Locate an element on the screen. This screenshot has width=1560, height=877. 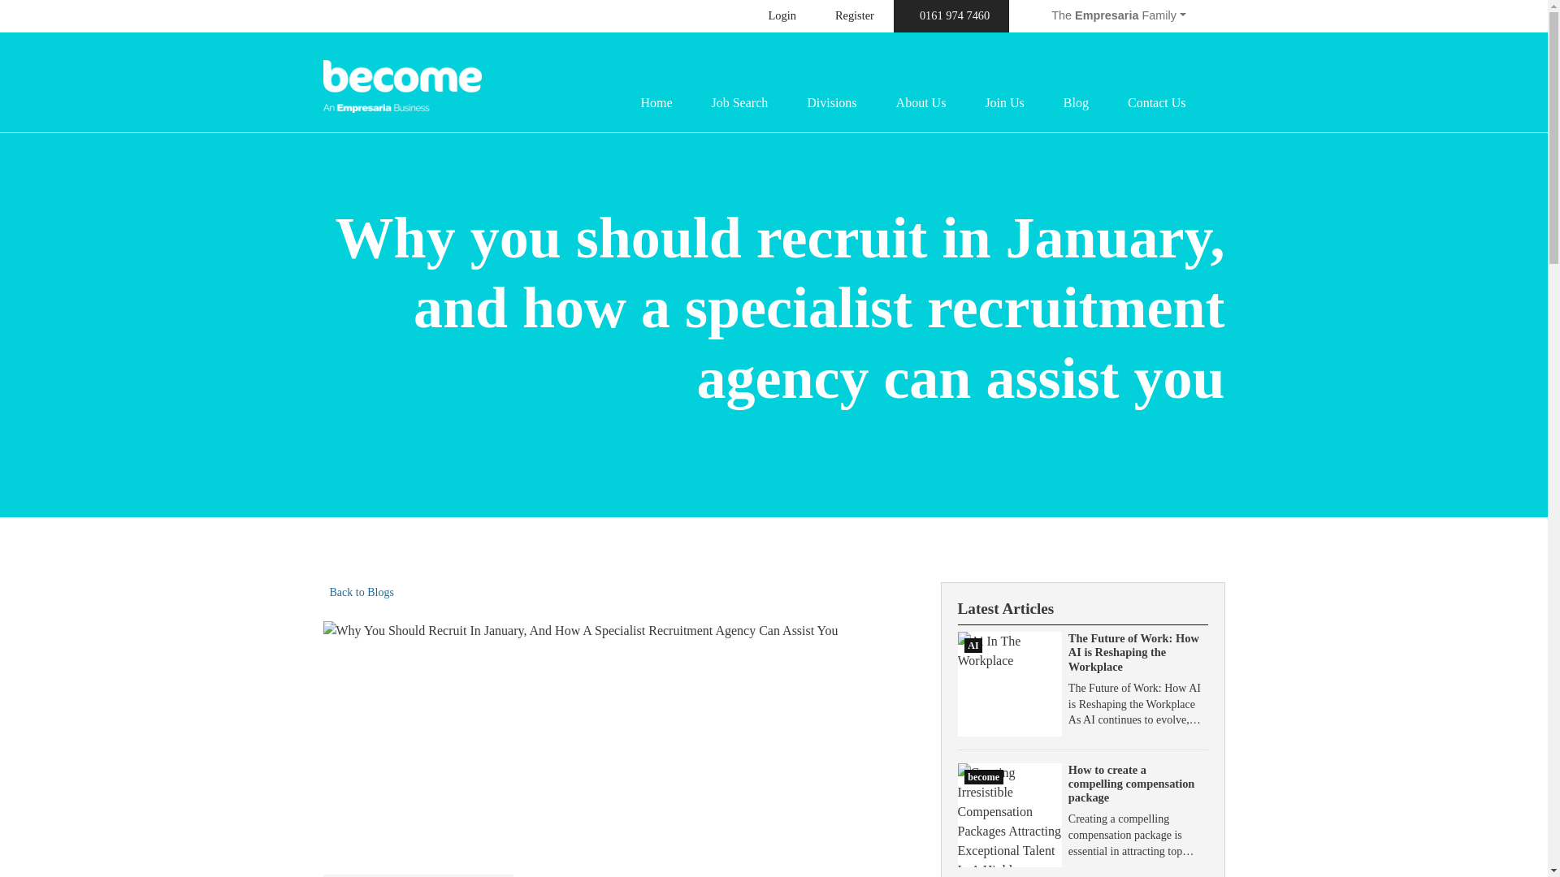
Divisions is located at coordinates (831, 102).